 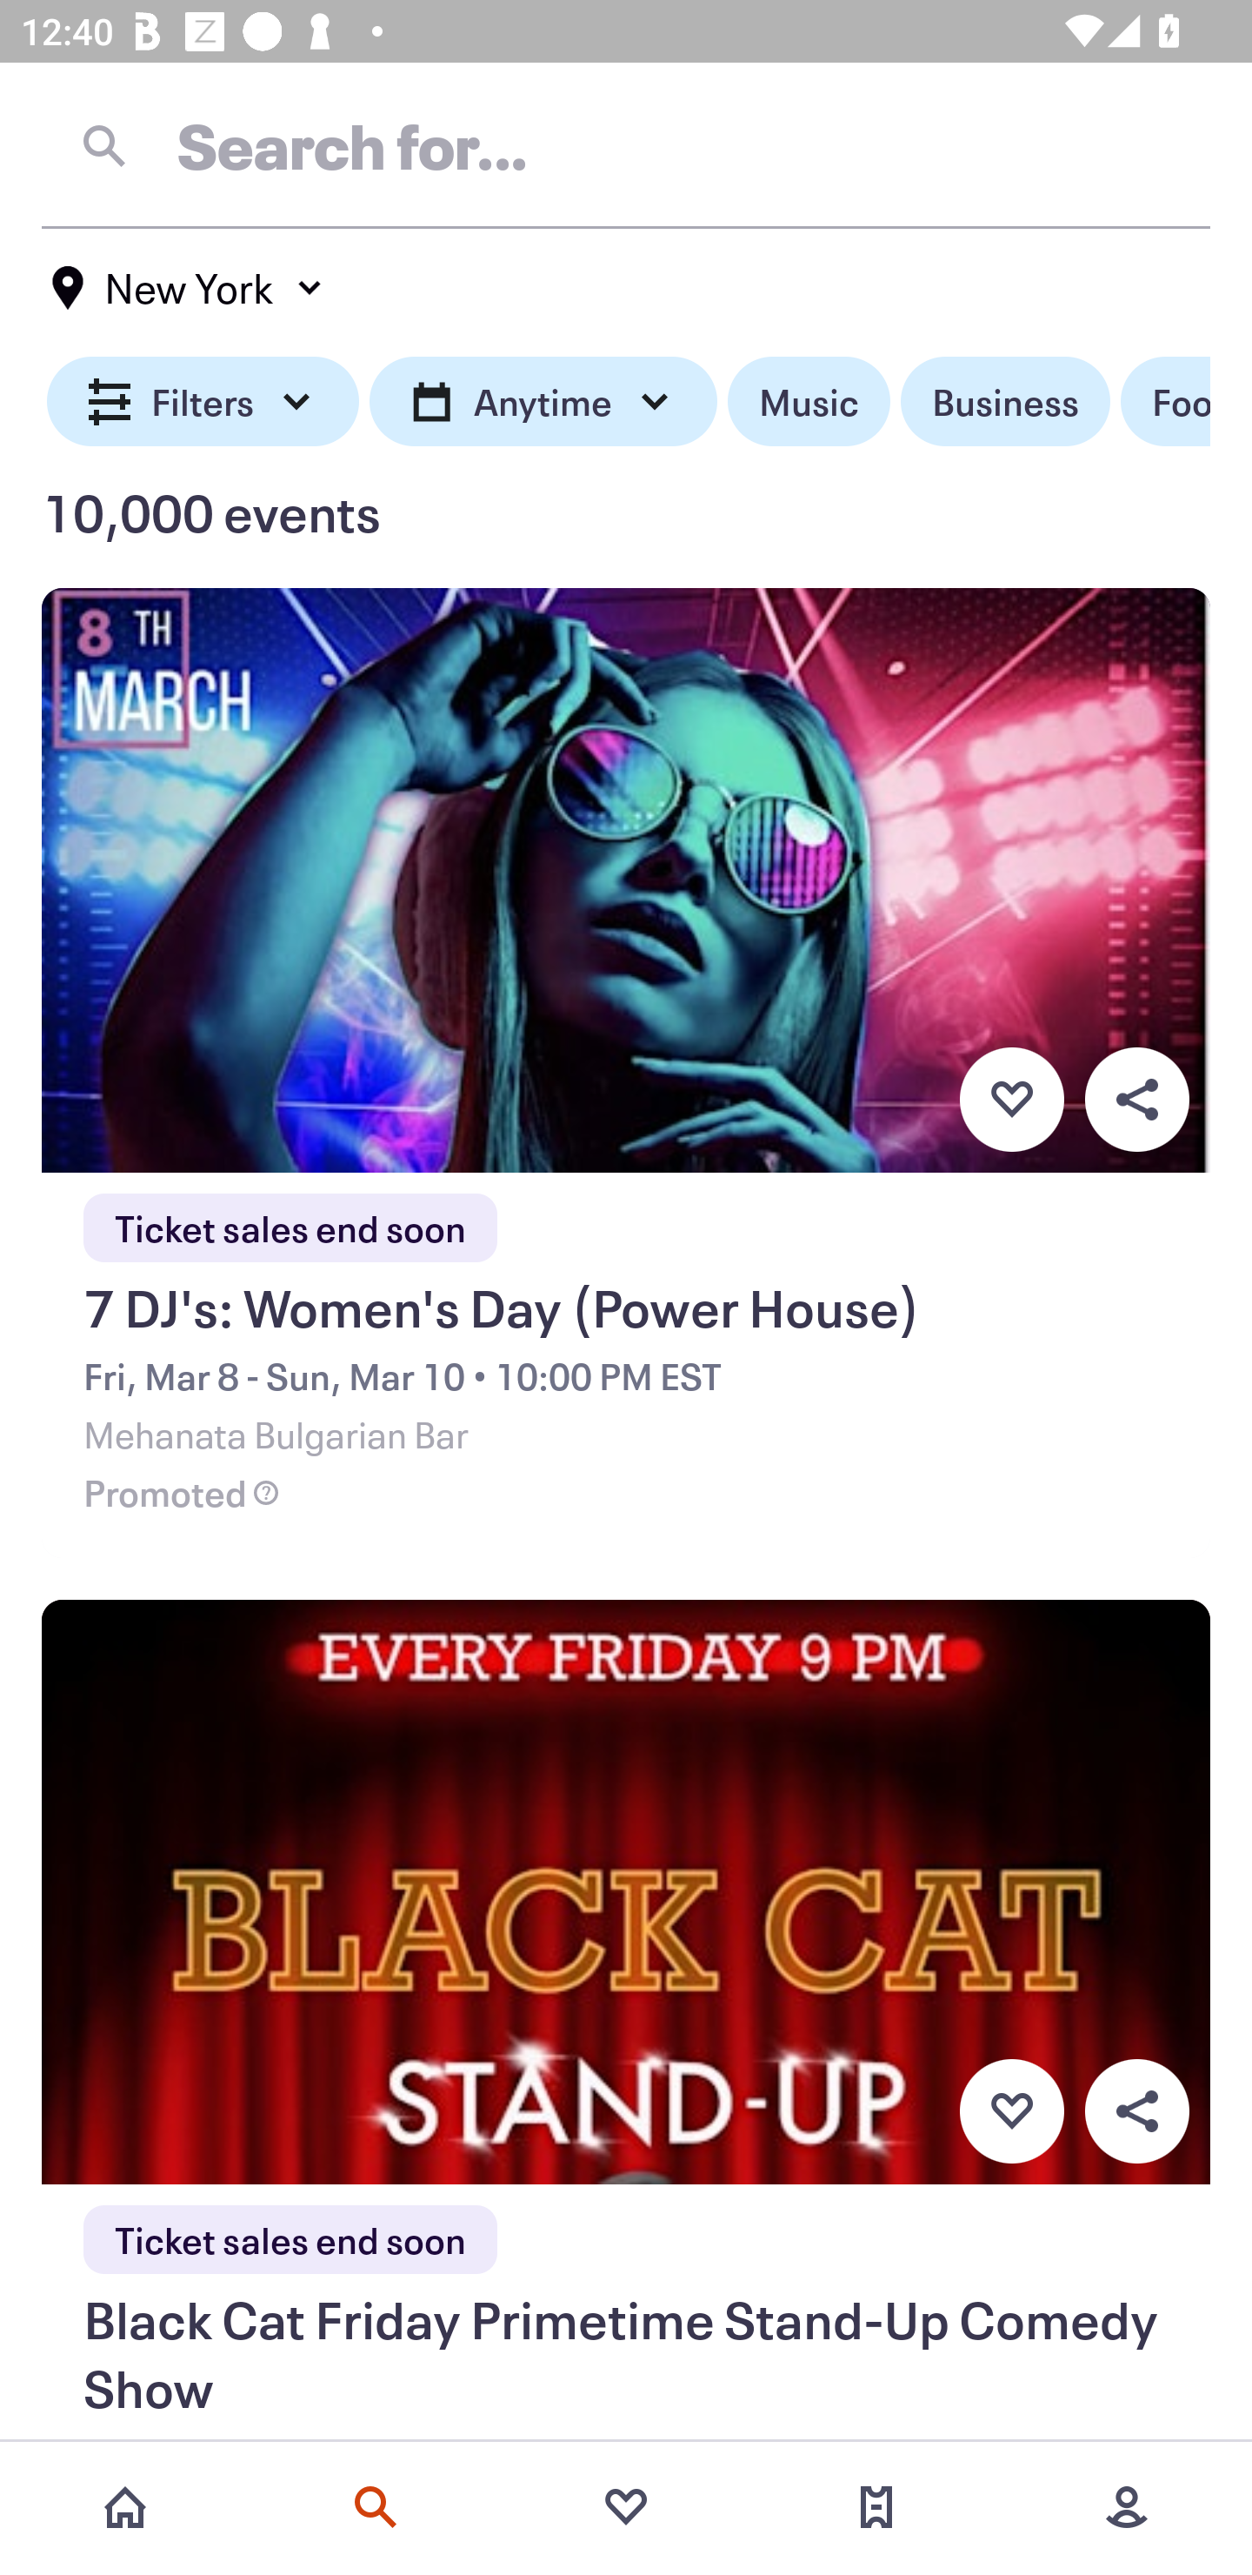 What do you see at coordinates (188, 288) in the screenshot?
I see `New York` at bounding box center [188, 288].